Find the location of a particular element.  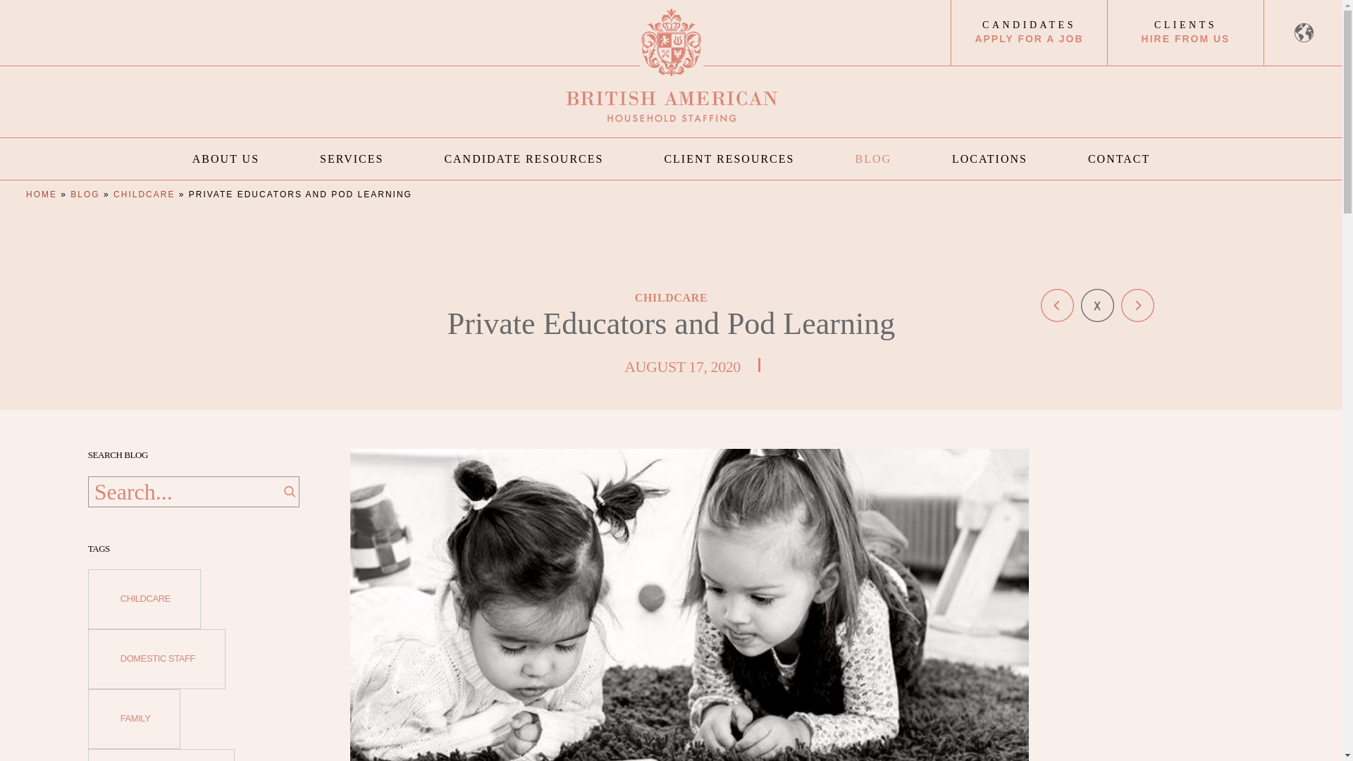

CLIENT RESOURCES is located at coordinates (729, 159).